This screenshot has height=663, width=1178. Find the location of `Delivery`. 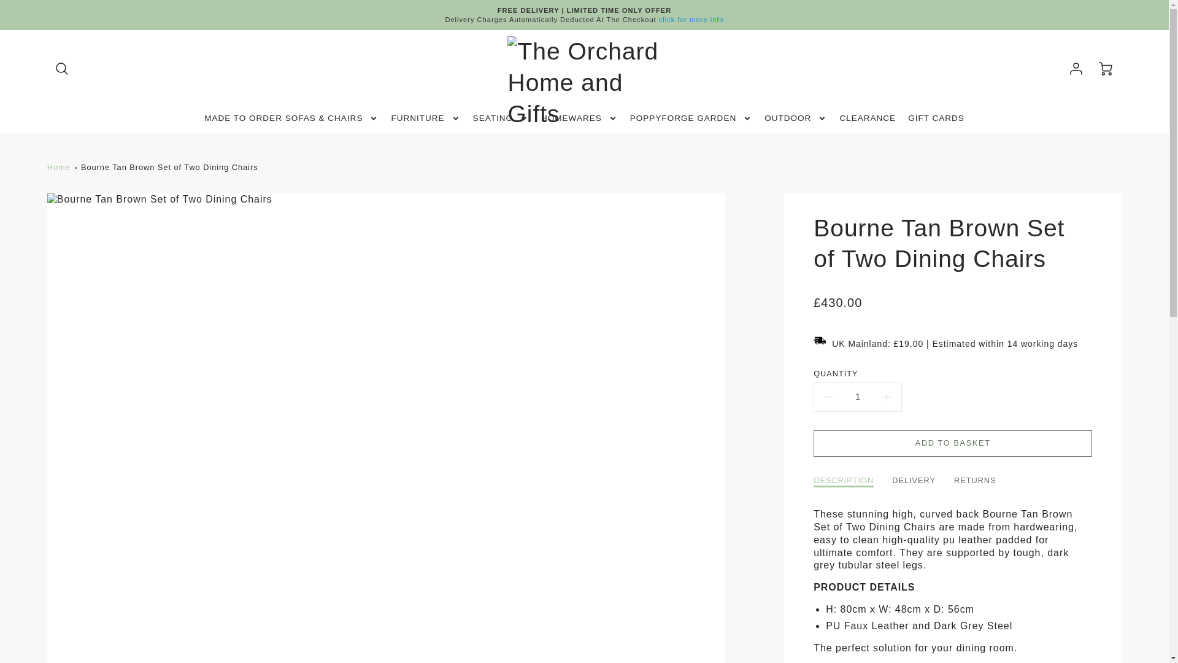

Delivery is located at coordinates (691, 19).